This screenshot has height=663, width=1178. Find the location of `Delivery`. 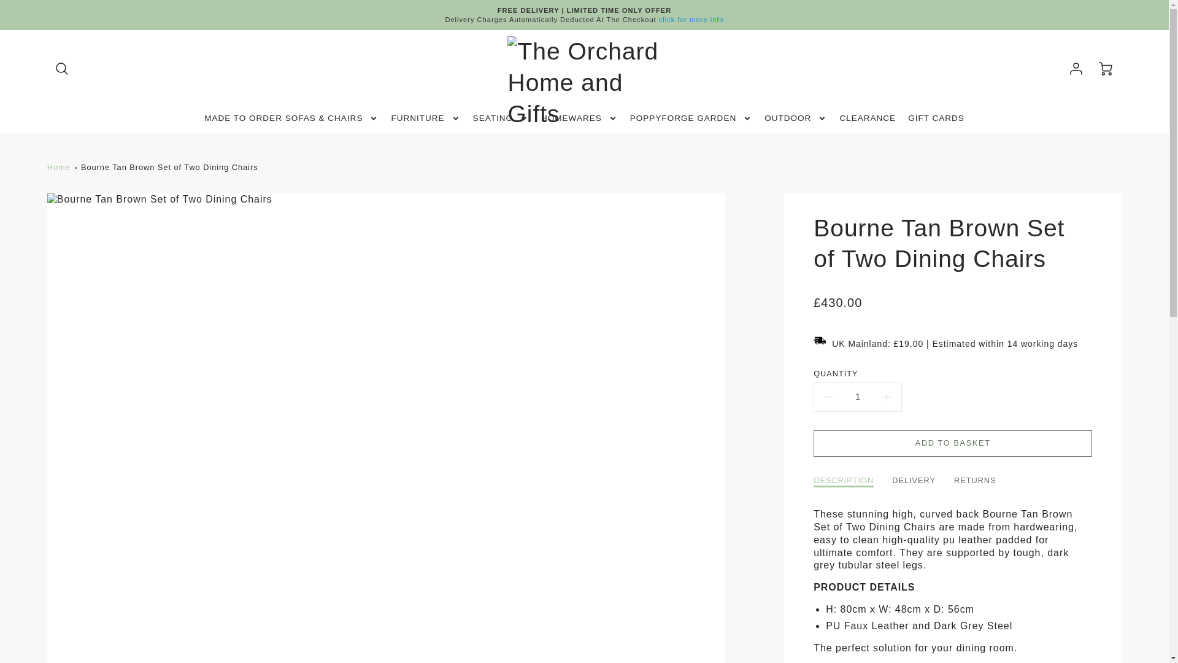

Delivery is located at coordinates (691, 19).